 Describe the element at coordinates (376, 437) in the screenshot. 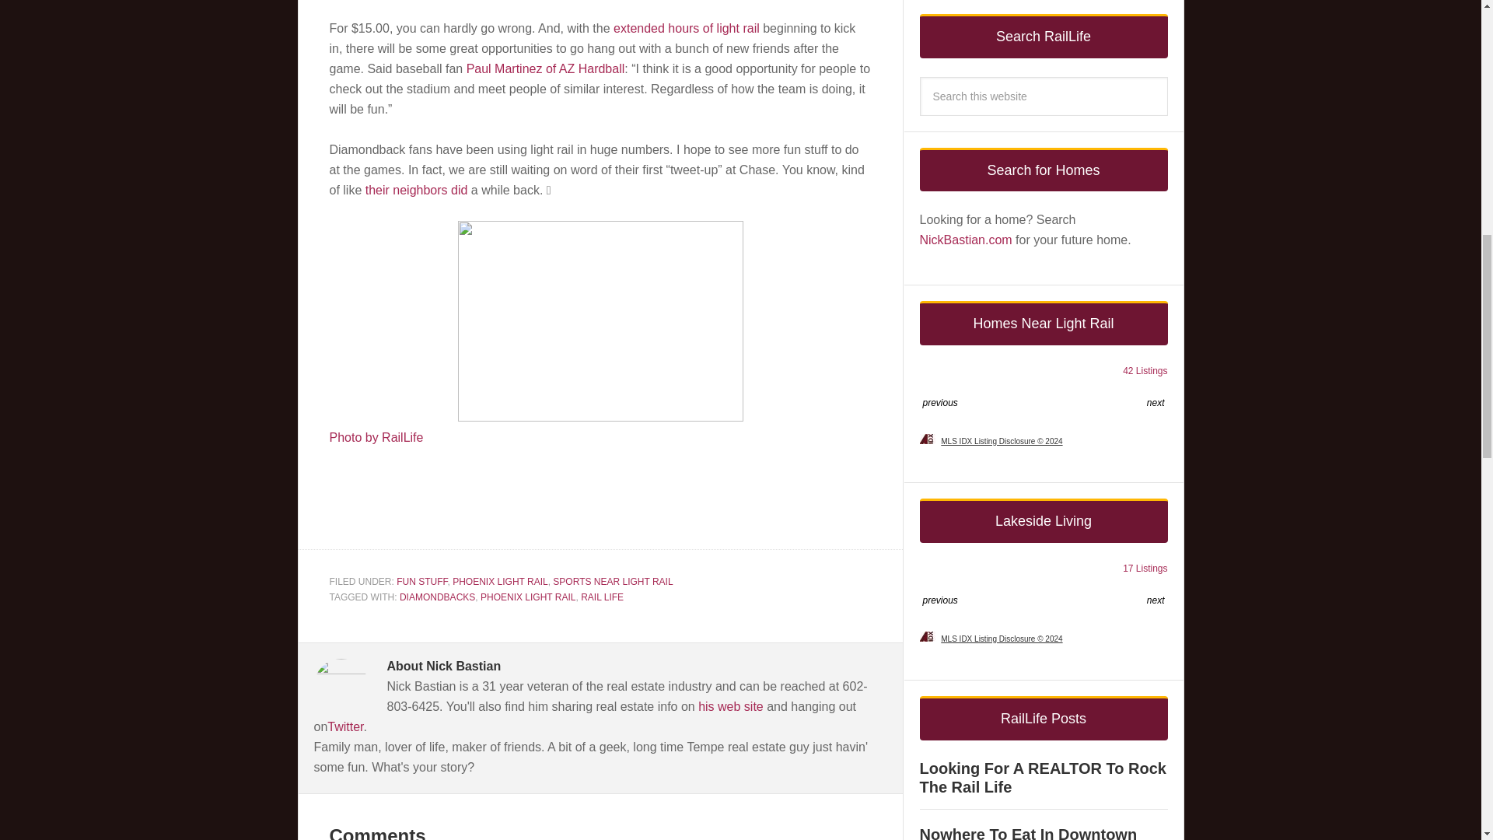

I see `Photo by RailLife` at that location.